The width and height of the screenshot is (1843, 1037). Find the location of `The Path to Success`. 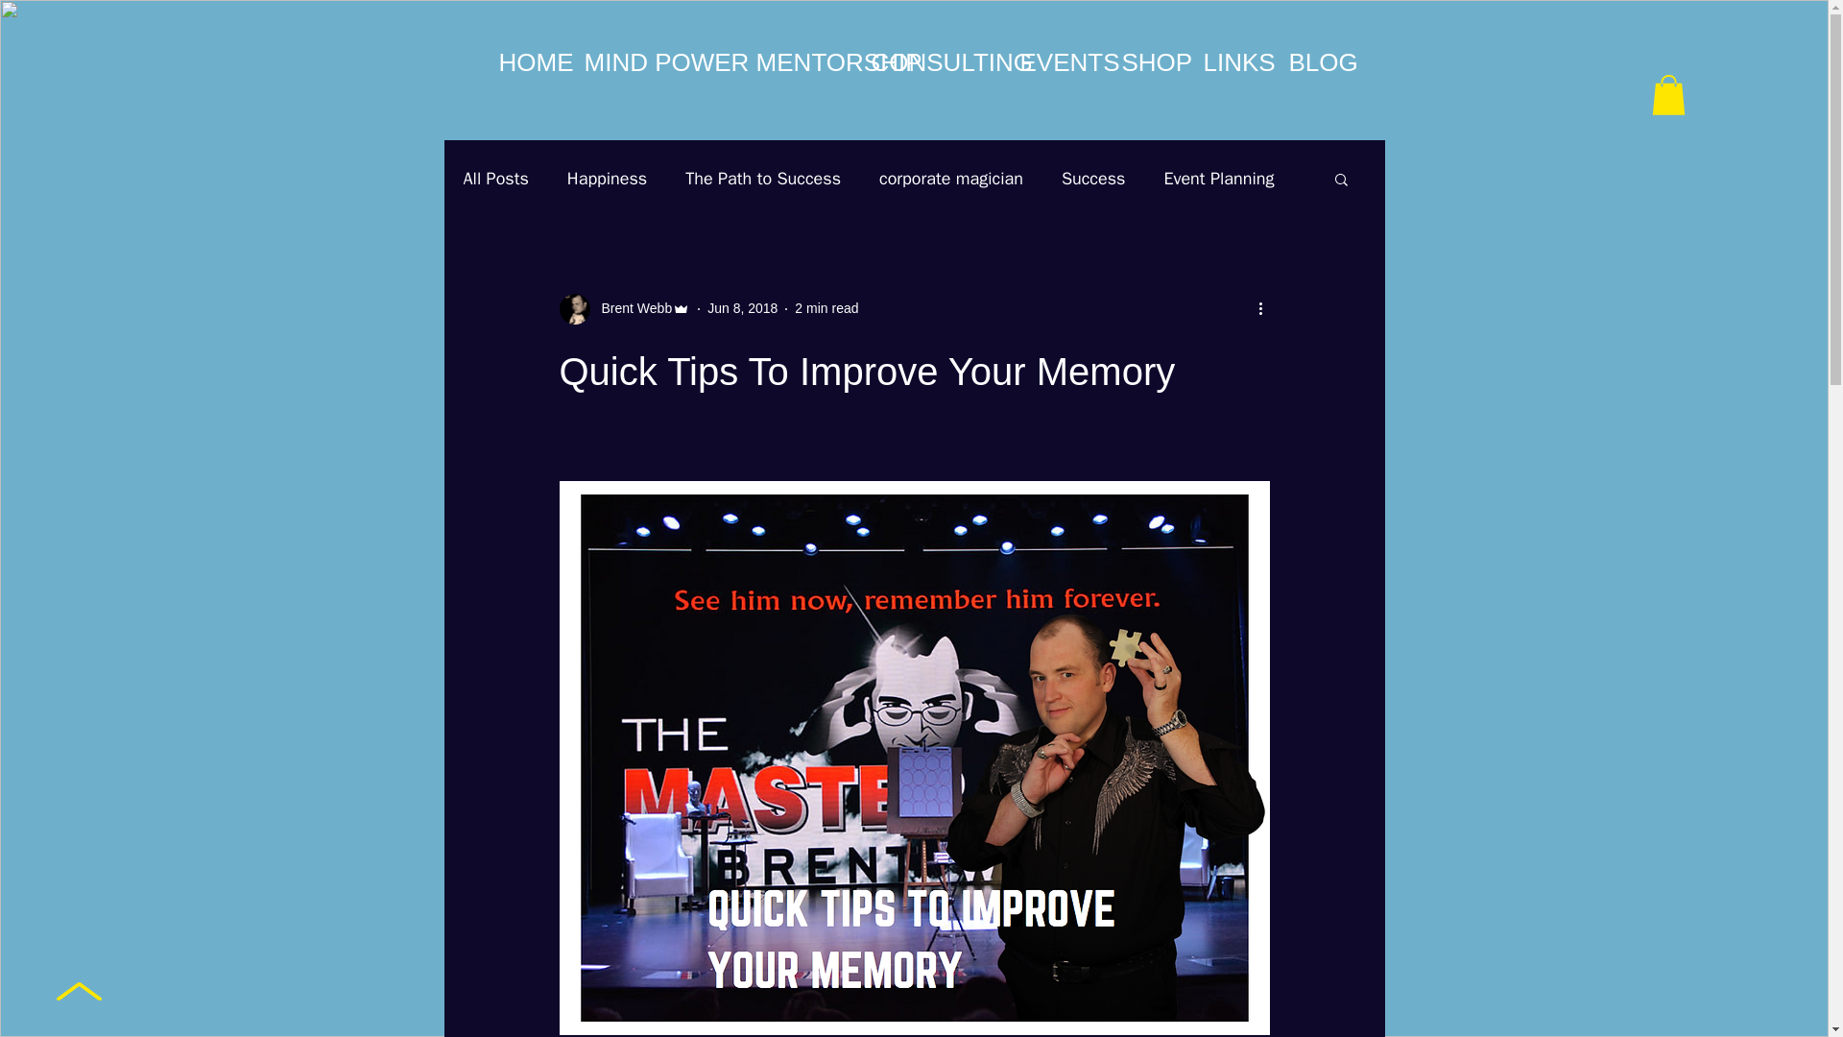

The Path to Success is located at coordinates (762, 178).